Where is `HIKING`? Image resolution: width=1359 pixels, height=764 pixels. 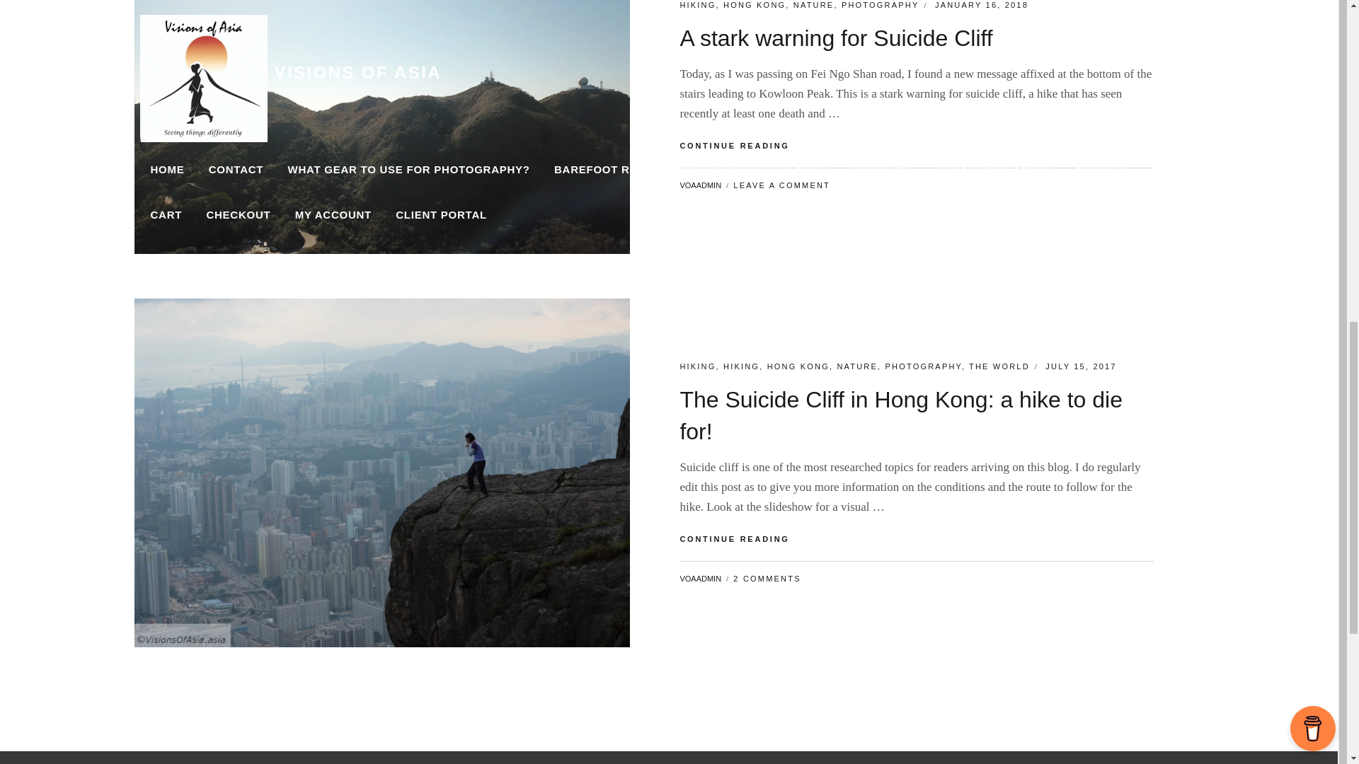
HIKING is located at coordinates (741, 366).